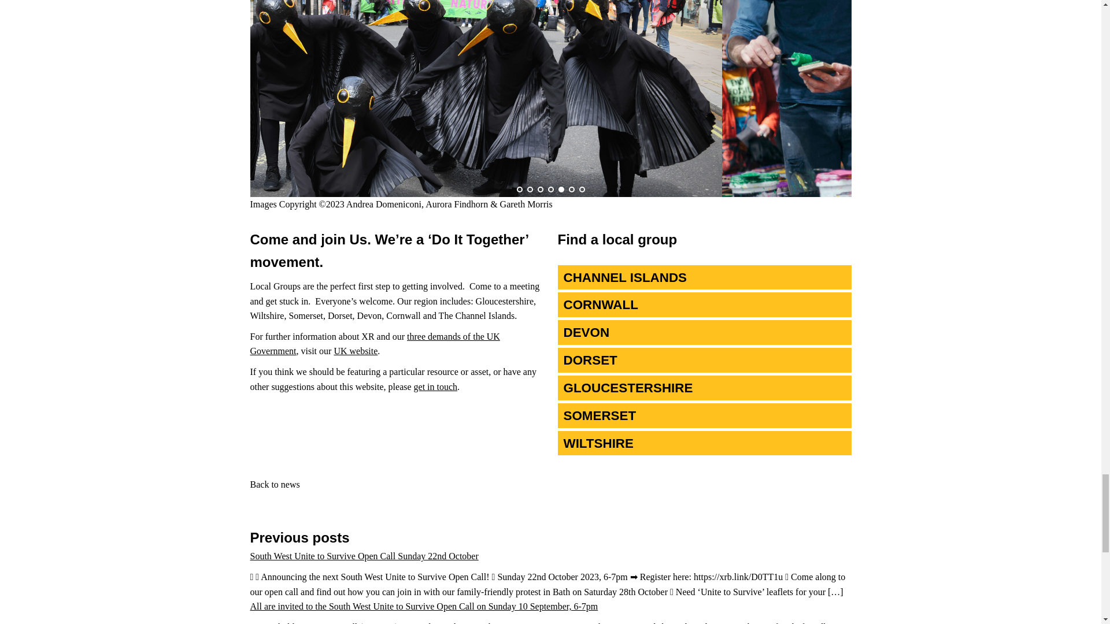 The image size is (1110, 624). What do you see at coordinates (704, 359) in the screenshot?
I see `DORSET` at bounding box center [704, 359].